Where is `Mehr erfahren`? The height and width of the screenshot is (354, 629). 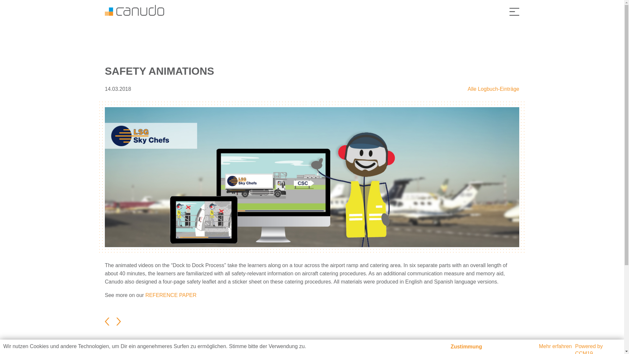
Mehr erfahren is located at coordinates (555, 346).